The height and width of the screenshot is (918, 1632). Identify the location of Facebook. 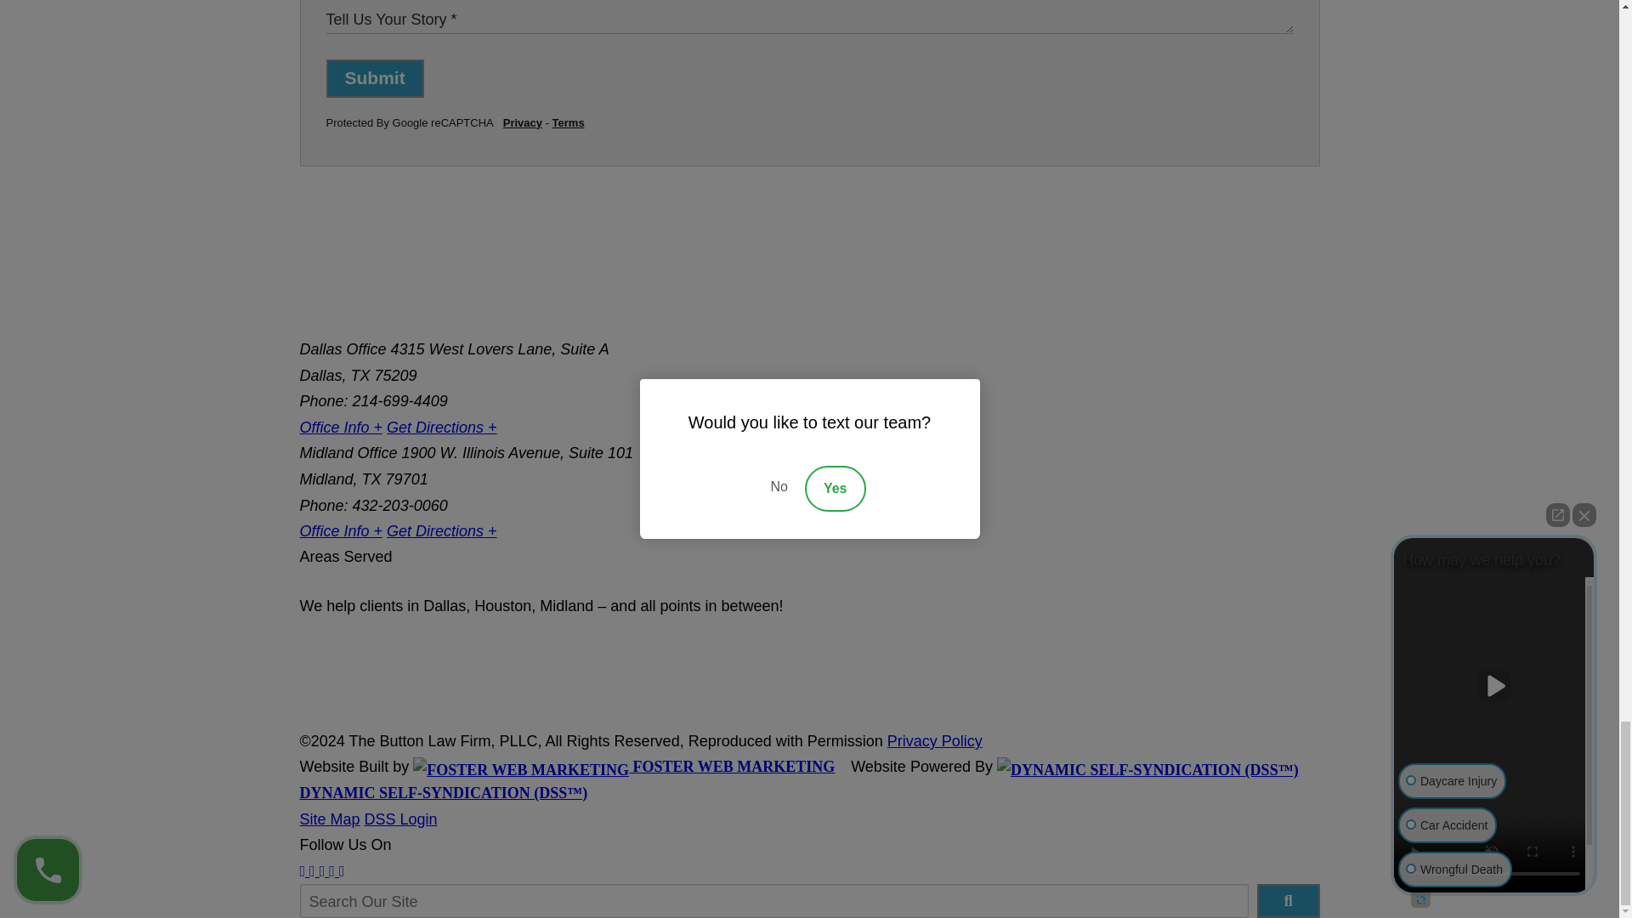
(302, 870).